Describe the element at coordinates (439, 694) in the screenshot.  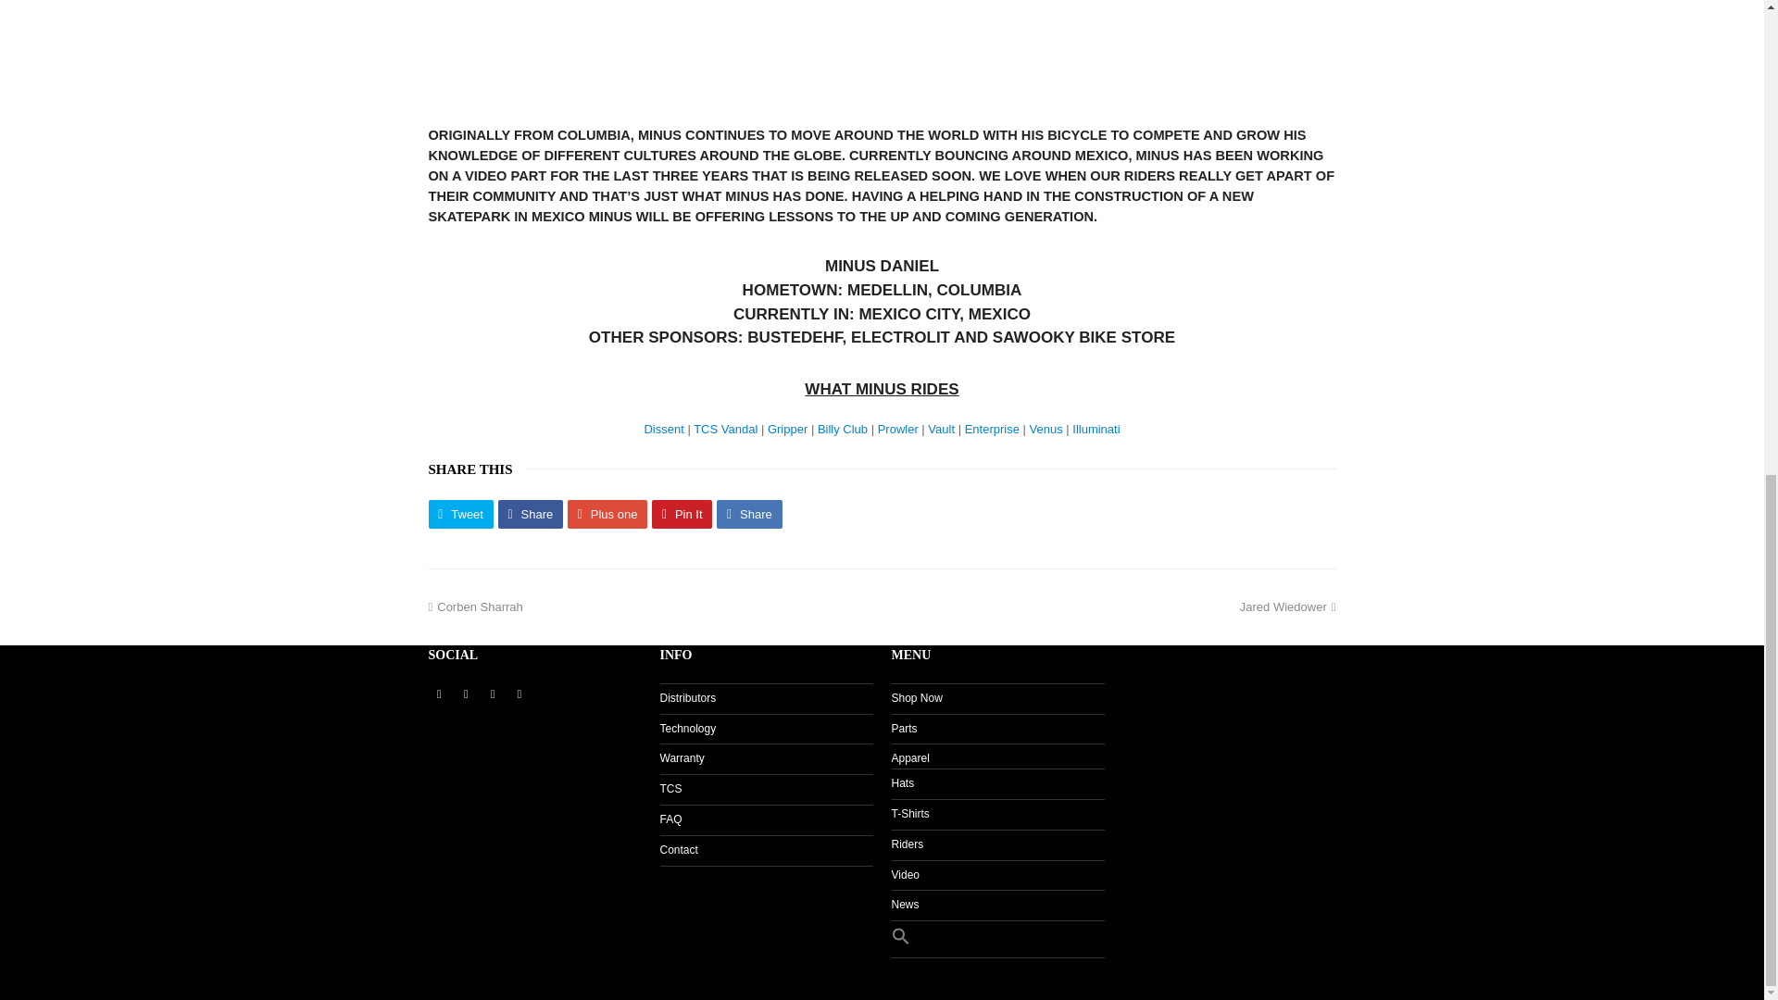
I see `Twitter` at that location.